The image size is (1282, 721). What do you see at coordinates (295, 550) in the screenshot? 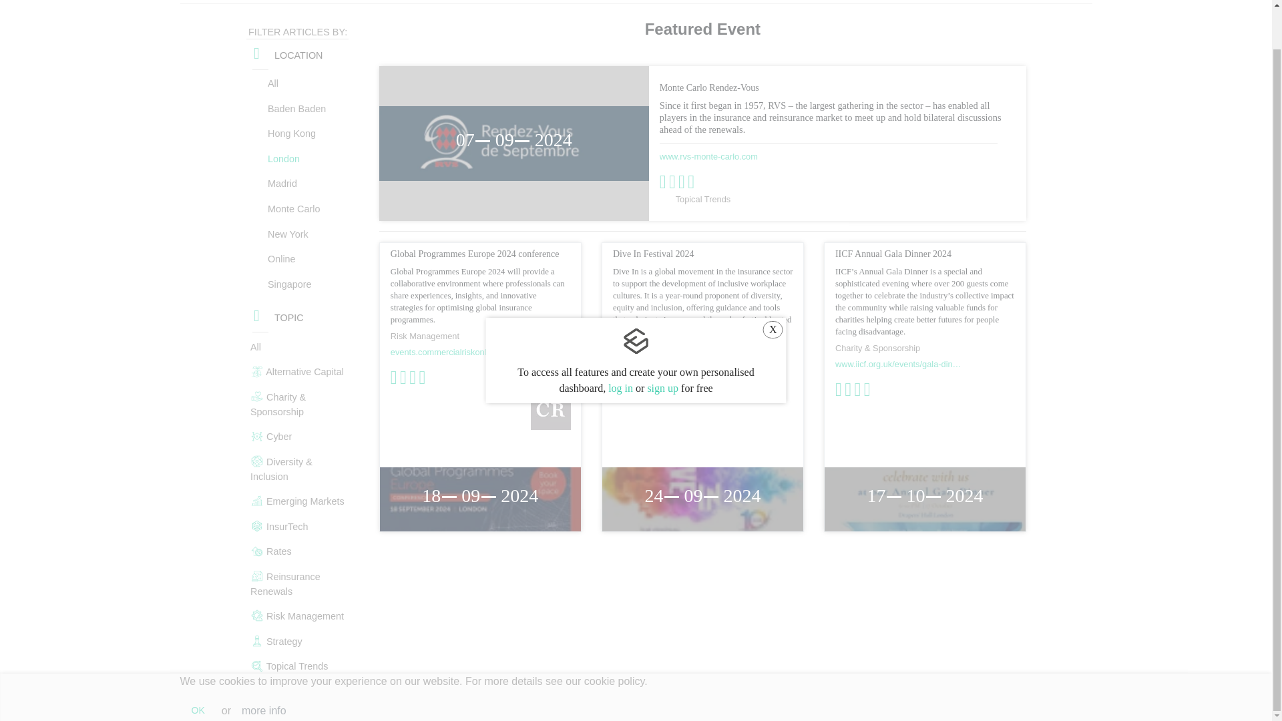
I see `Rates` at bounding box center [295, 550].